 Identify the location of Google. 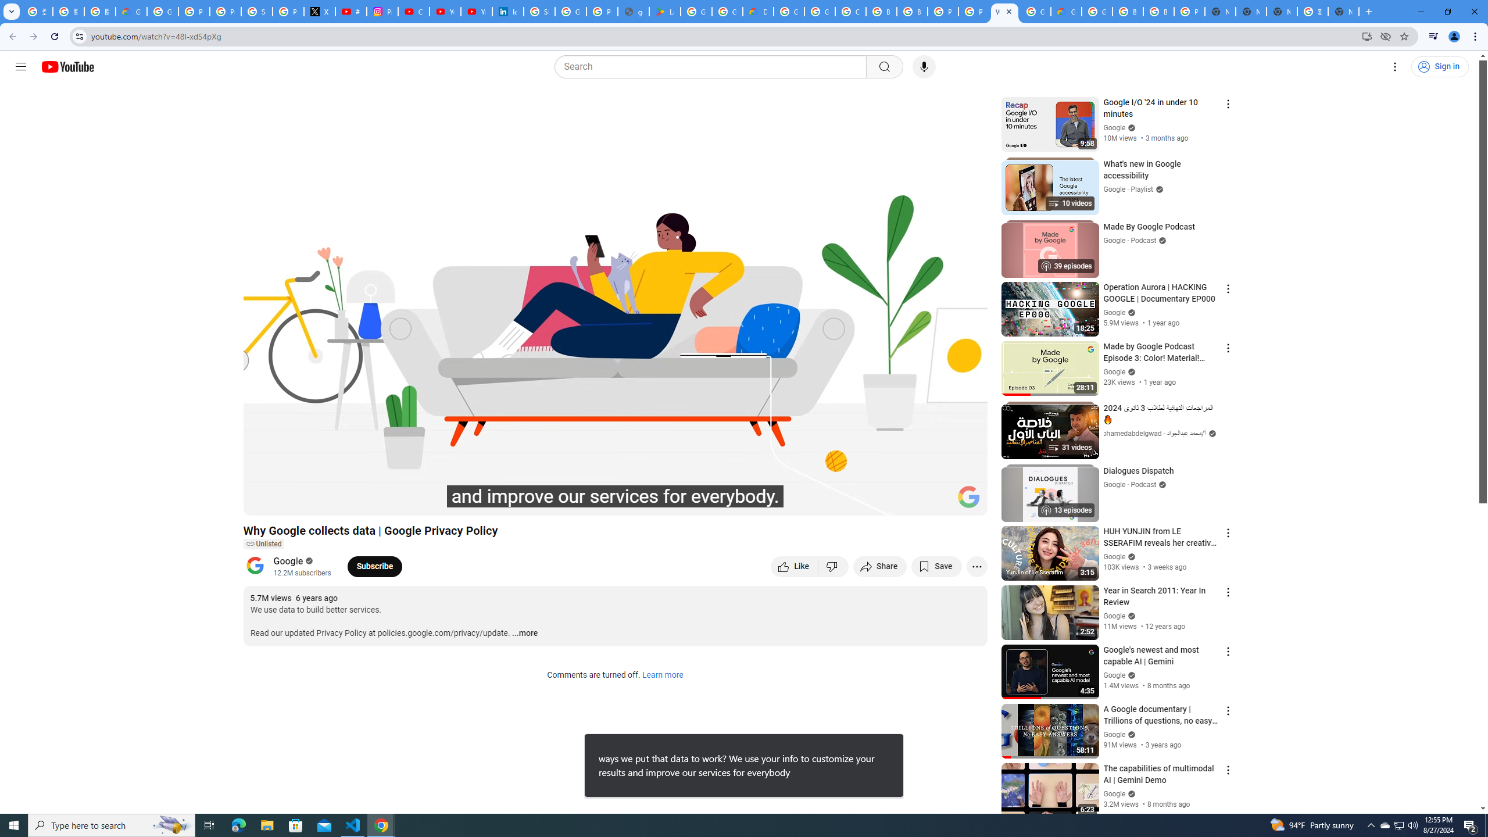
(288, 560).